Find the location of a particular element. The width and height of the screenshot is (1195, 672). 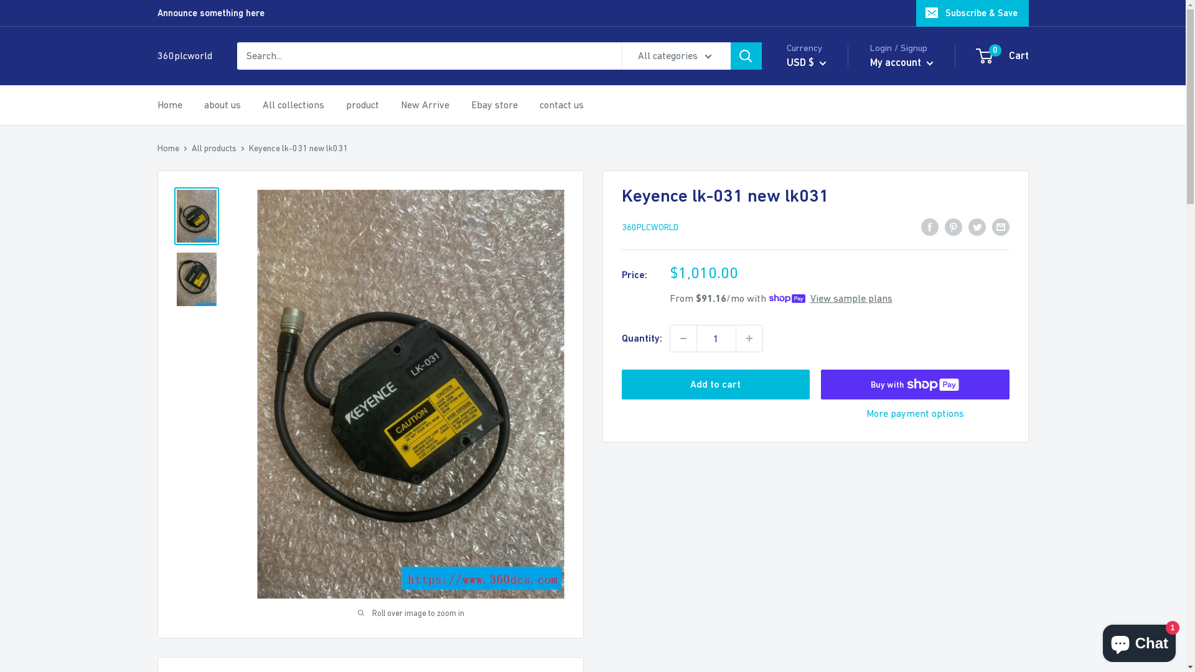

JMD is located at coordinates (189, 408).